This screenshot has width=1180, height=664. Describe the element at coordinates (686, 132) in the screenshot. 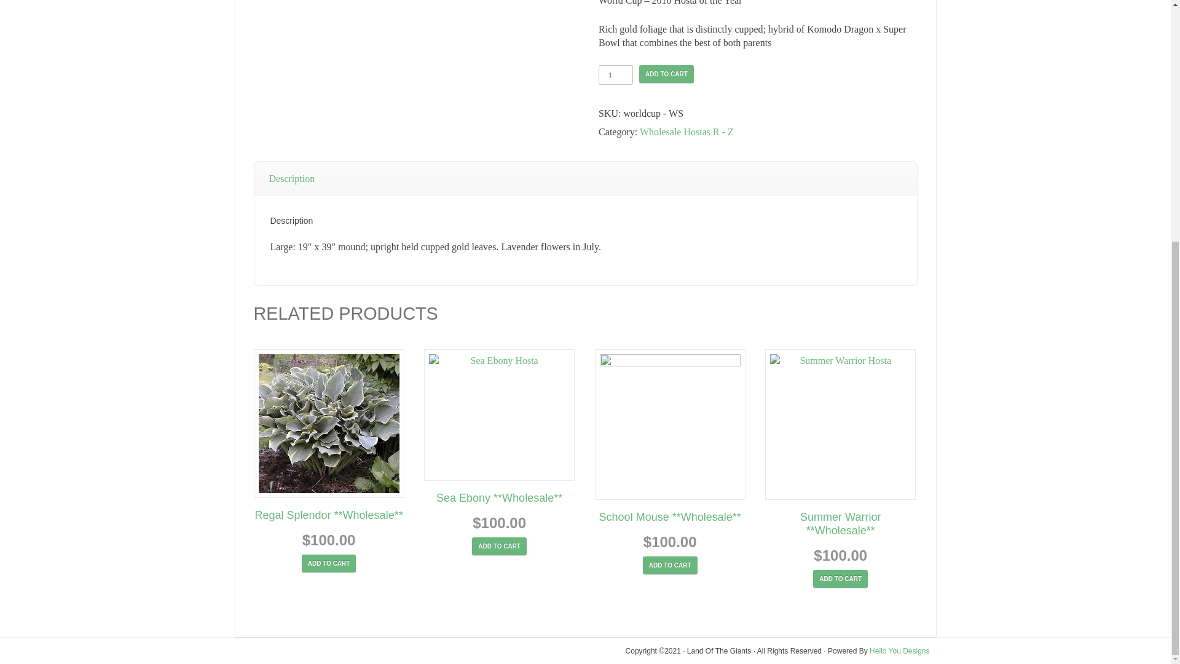

I see `Wholesale Hostas R - Z` at that location.